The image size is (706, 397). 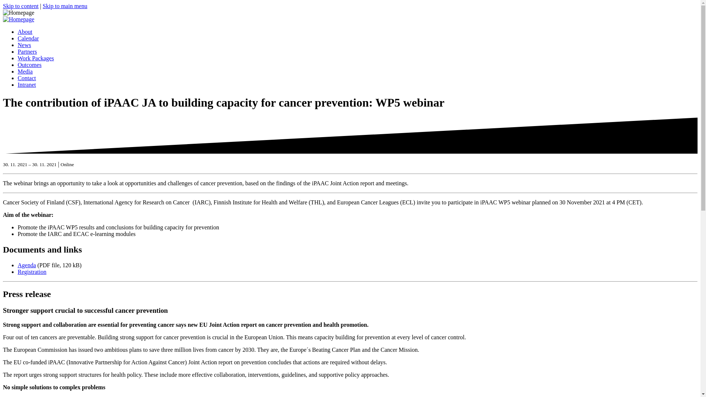 I want to click on Registration, so click(x=32, y=272).